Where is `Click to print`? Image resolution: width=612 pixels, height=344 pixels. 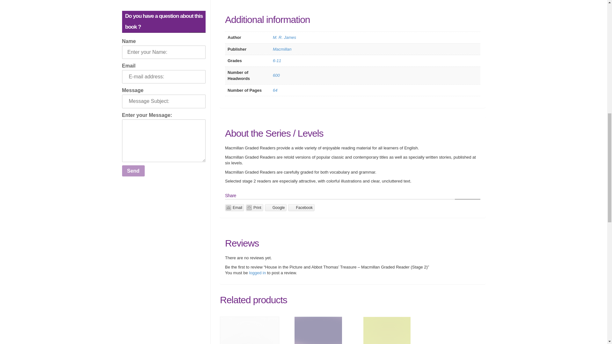
Click to print is located at coordinates (254, 208).